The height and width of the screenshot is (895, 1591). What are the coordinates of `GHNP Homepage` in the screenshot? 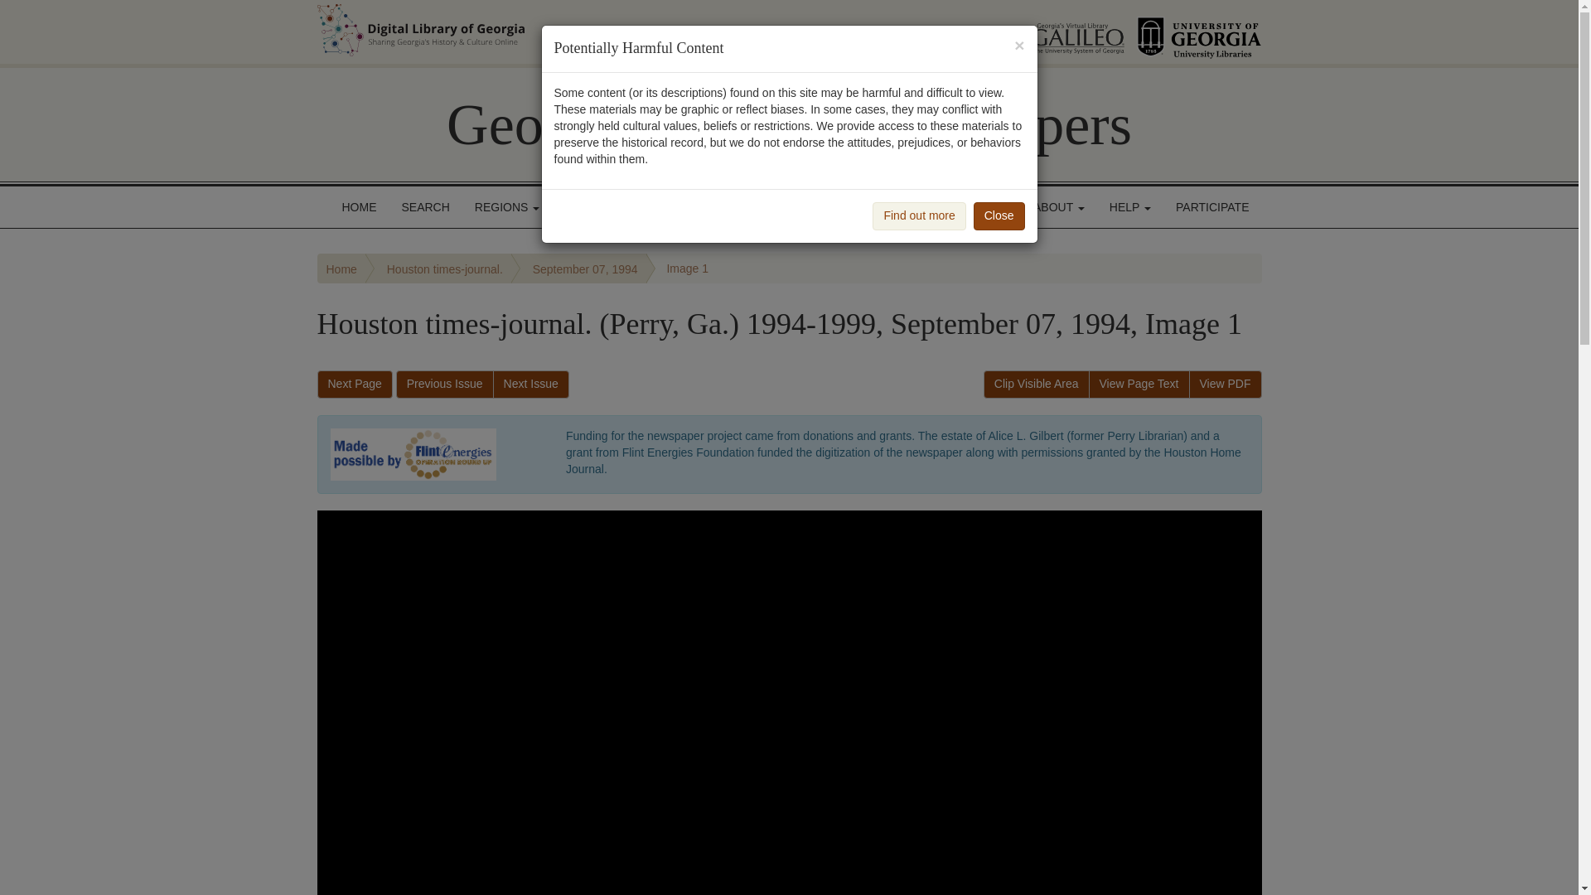 It's located at (789, 124).